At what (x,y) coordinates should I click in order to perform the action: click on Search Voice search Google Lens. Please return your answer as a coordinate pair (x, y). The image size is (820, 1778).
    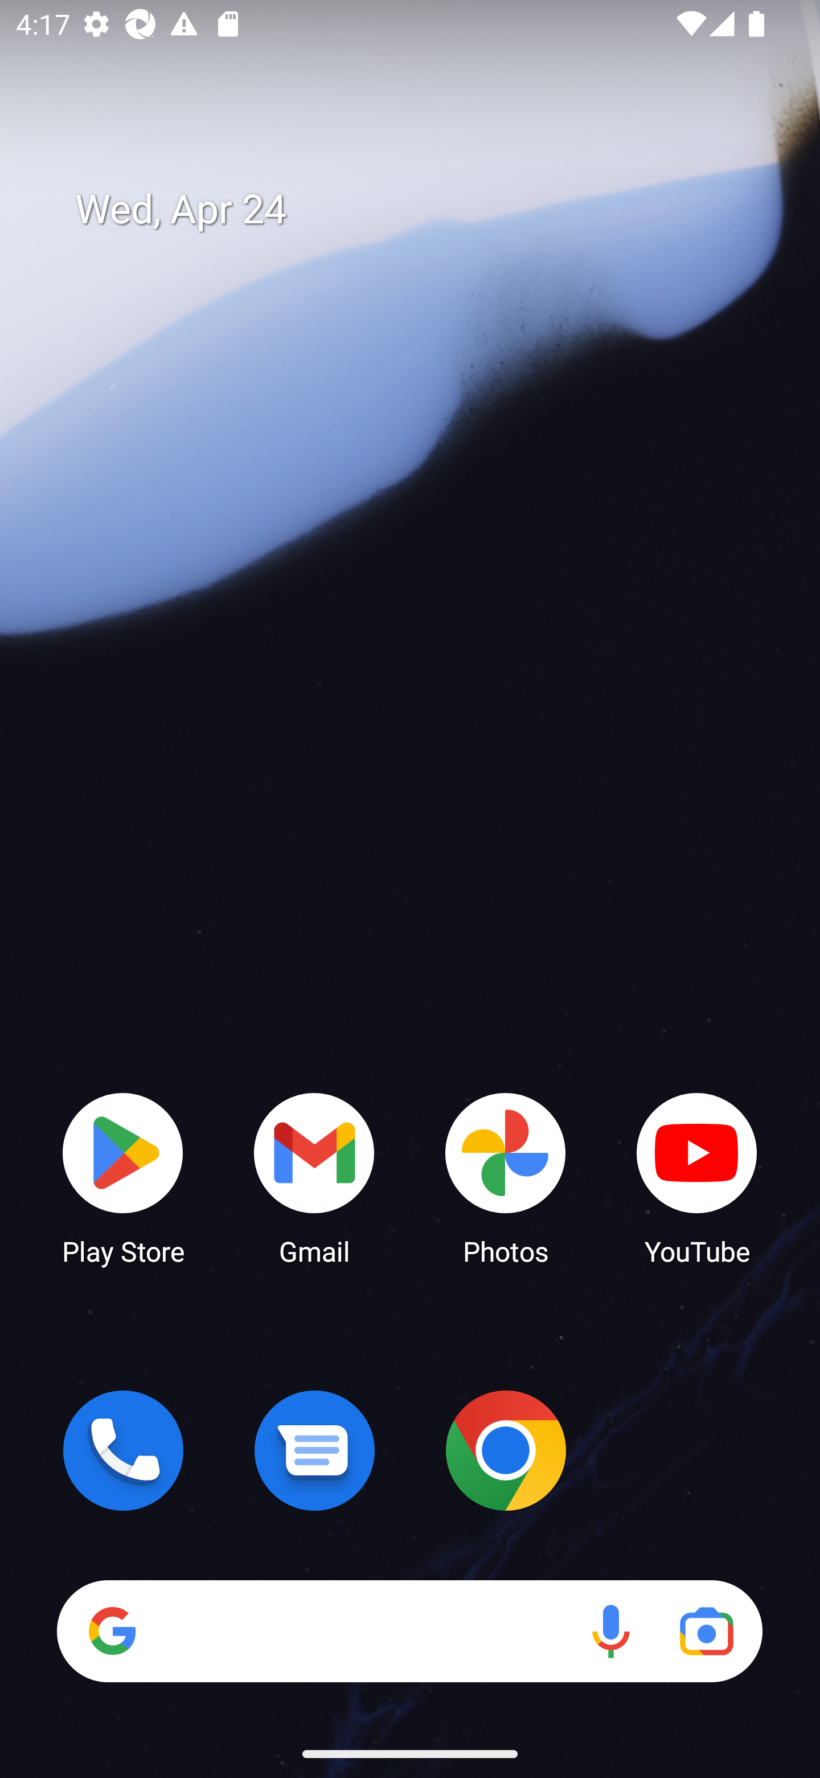
    Looking at the image, I should click on (409, 1631).